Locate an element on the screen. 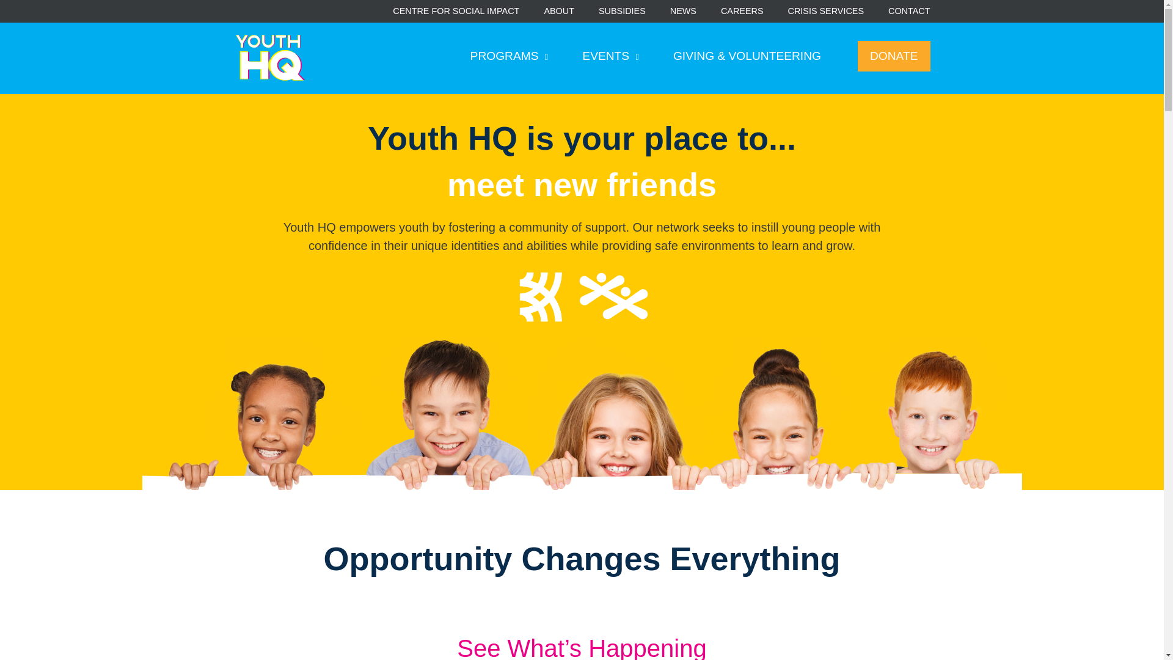  NEWS is located at coordinates (683, 11).